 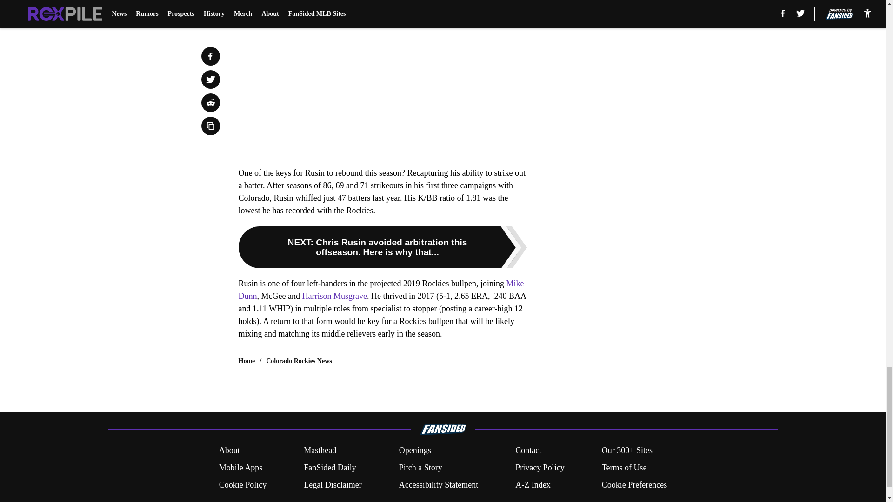 What do you see at coordinates (247, 361) in the screenshot?
I see `Home` at bounding box center [247, 361].